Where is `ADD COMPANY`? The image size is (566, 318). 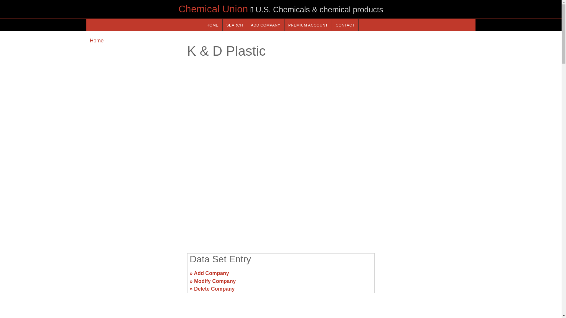 ADD COMPANY is located at coordinates (265, 25).